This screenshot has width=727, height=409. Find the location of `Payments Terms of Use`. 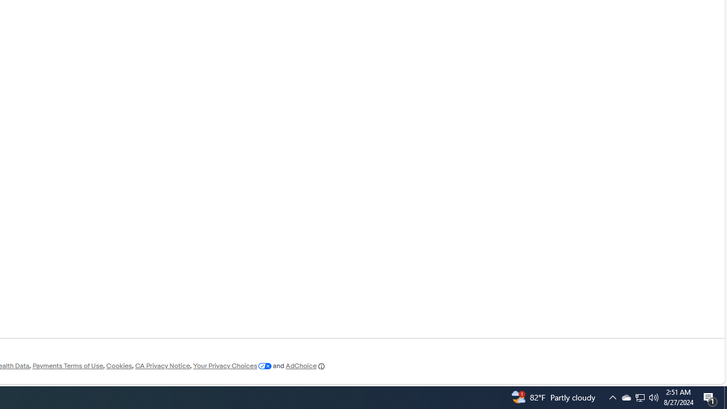

Payments Terms of Use is located at coordinates (68, 366).